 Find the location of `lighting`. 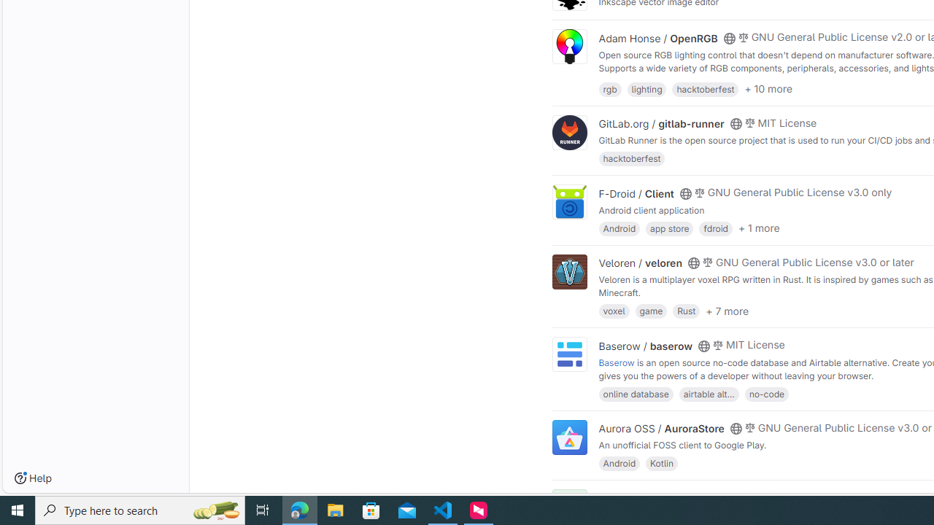

lighting is located at coordinates (647, 87).